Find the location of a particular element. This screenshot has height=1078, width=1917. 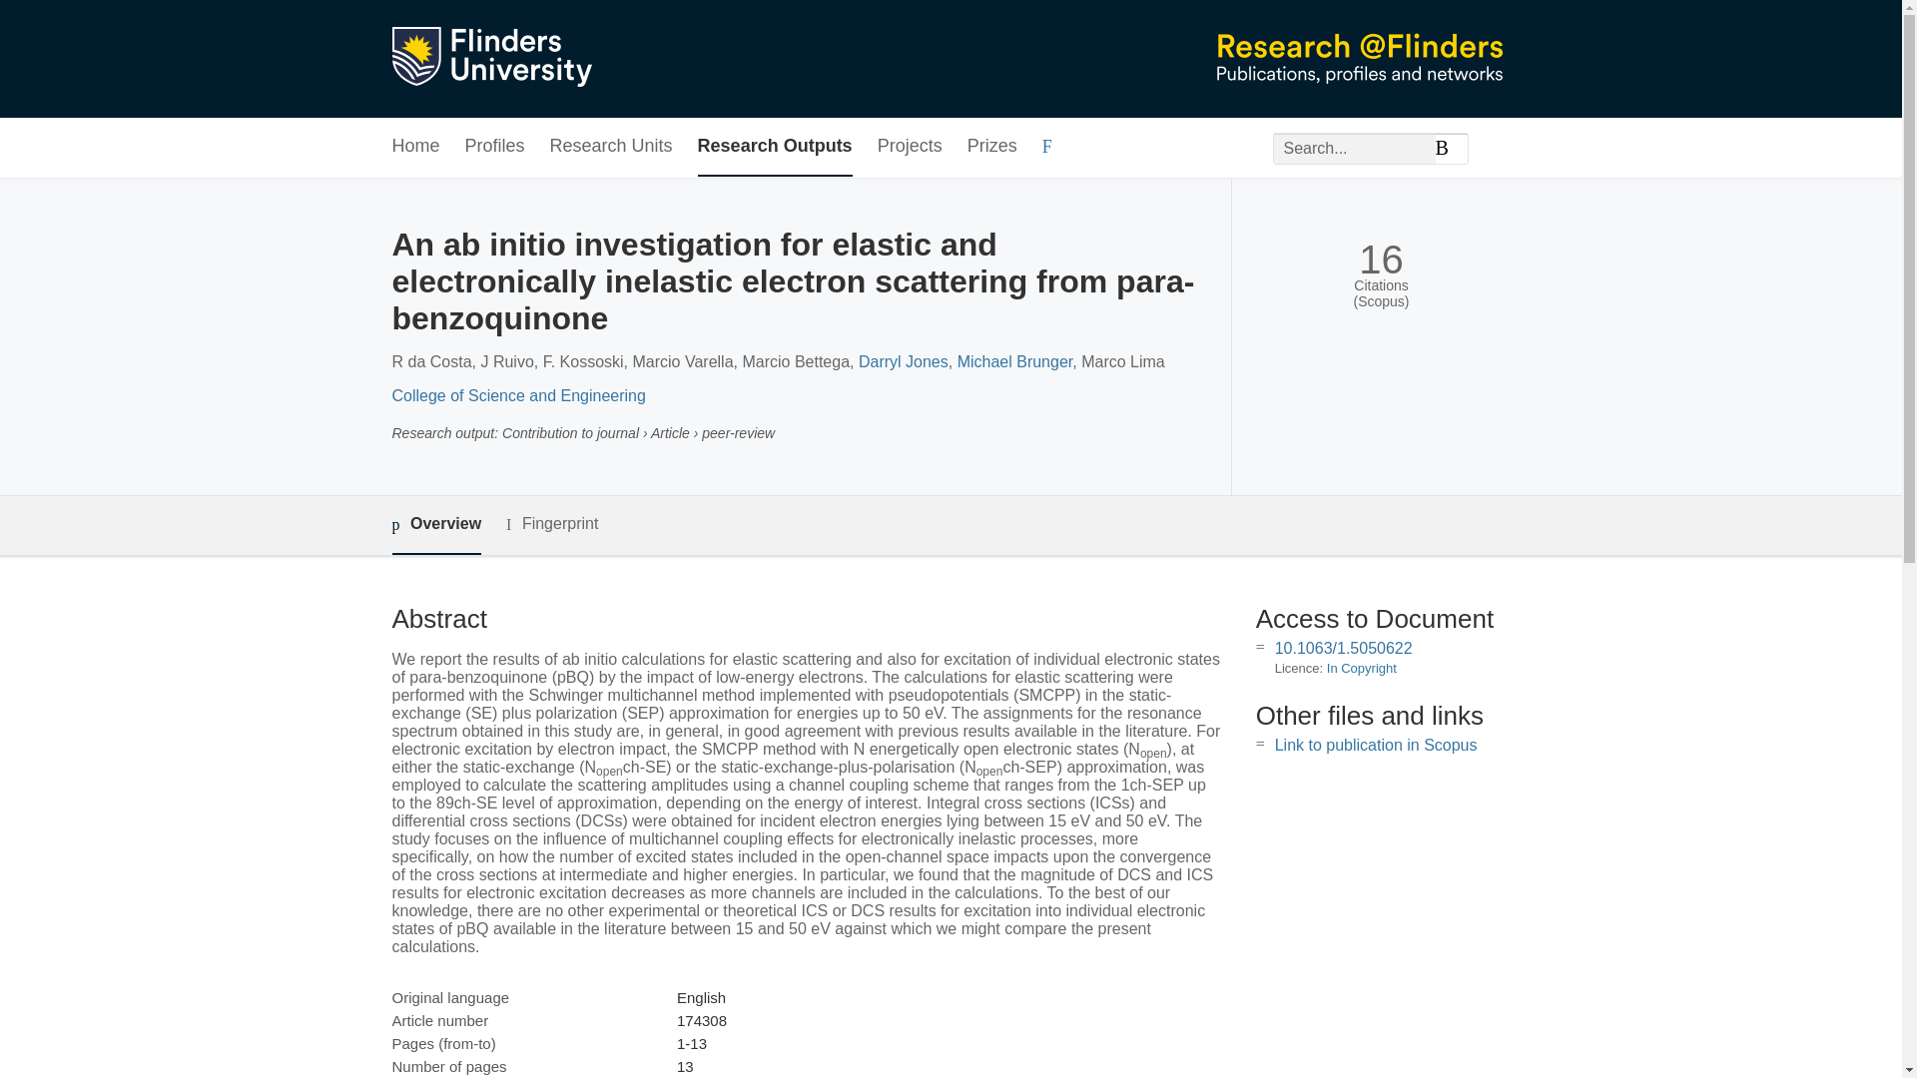

Research Units is located at coordinates (611, 147).